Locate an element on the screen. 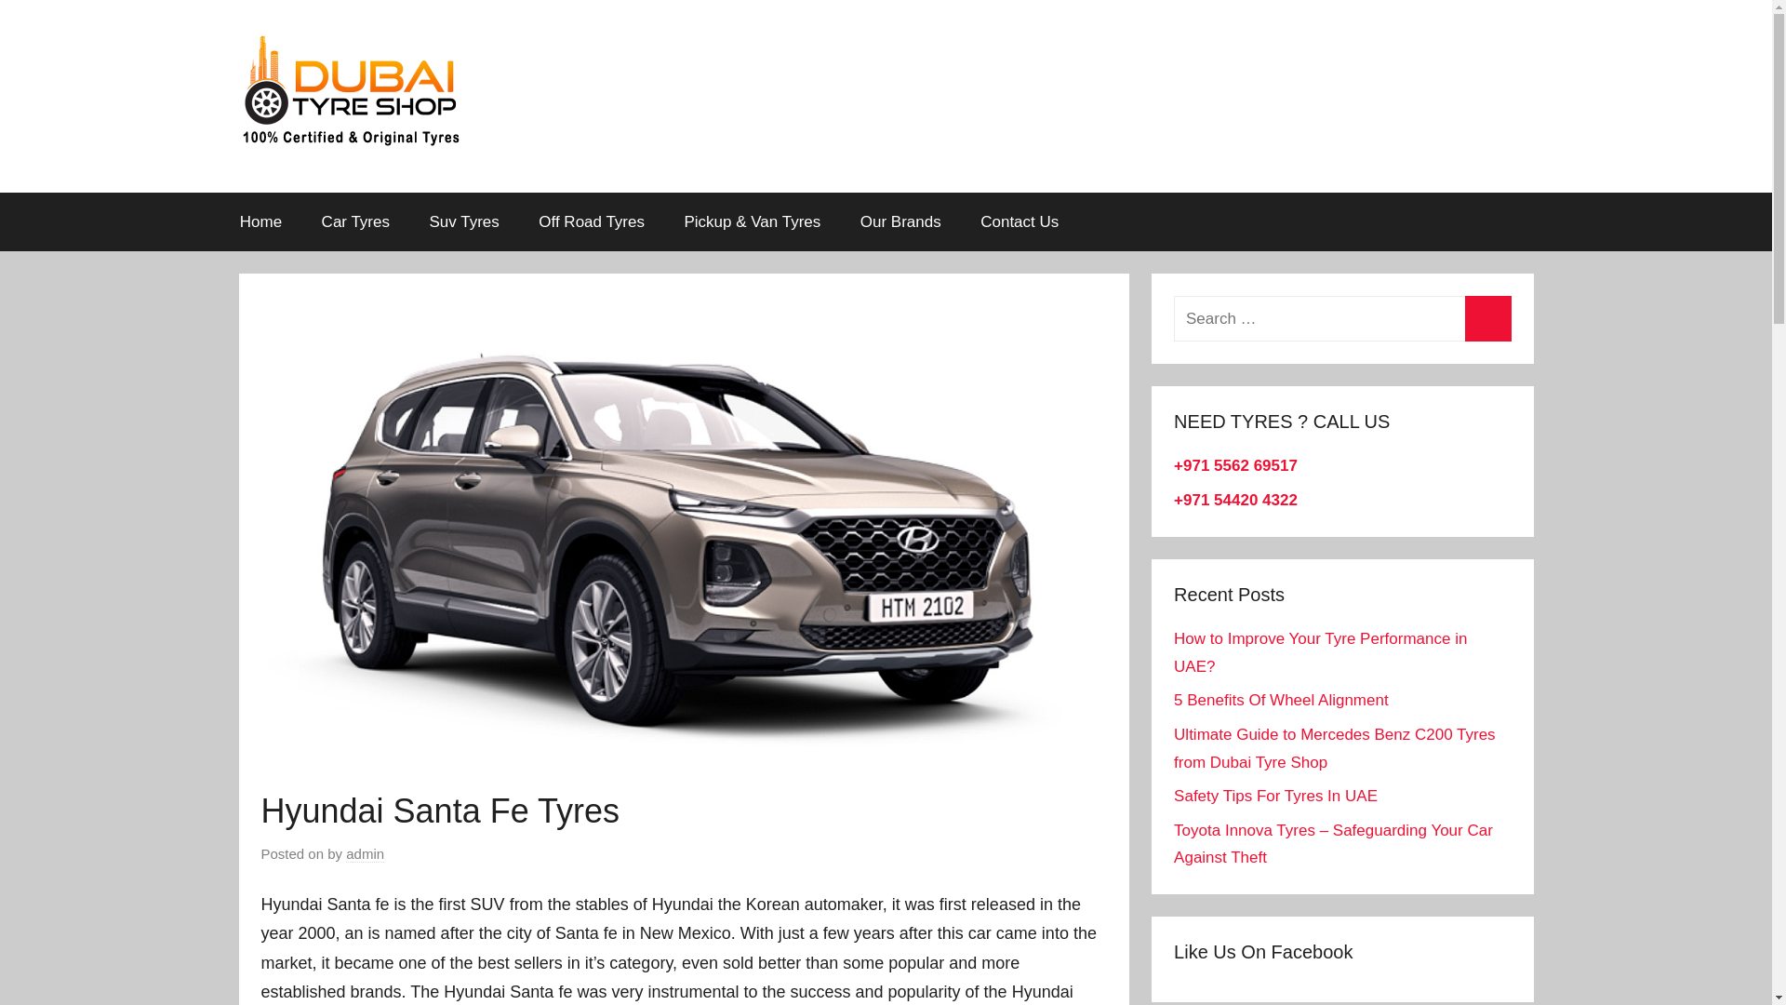 The height and width of the screenshot is (1005, 1786). Car Tyres is located at coordinates (355, 221).